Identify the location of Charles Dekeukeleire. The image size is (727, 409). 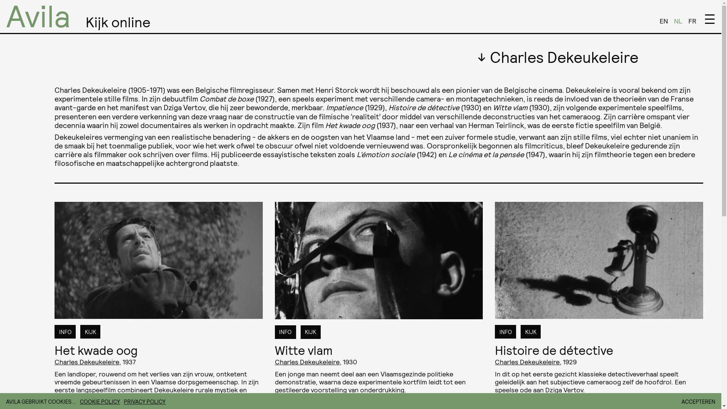
(87, 361).